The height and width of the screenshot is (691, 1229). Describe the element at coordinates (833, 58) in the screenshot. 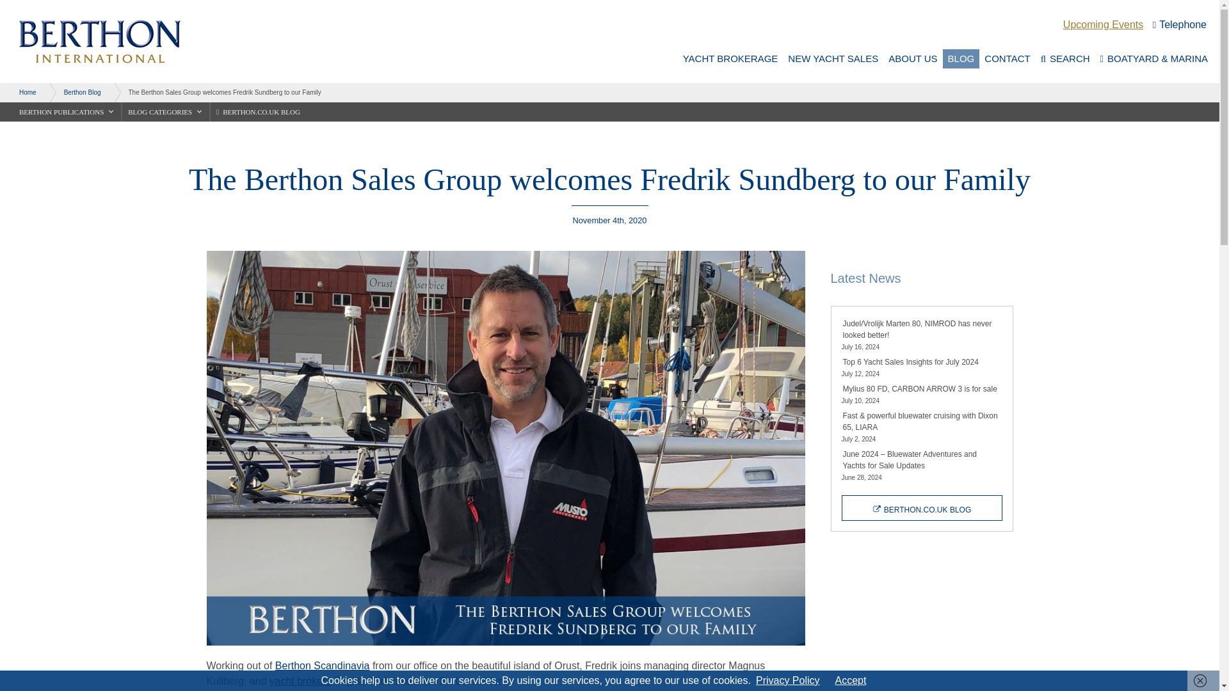

I see `NEW YACHT SALES` at that location.